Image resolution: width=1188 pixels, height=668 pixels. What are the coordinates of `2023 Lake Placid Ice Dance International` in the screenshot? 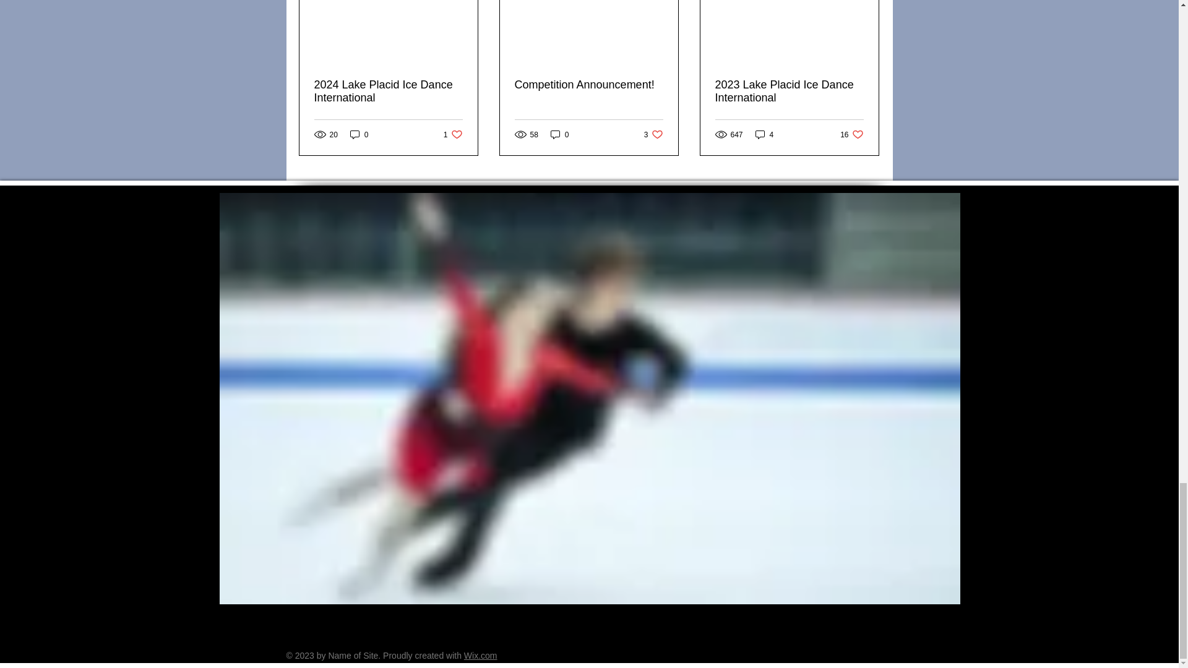 It's located at (653, 134).